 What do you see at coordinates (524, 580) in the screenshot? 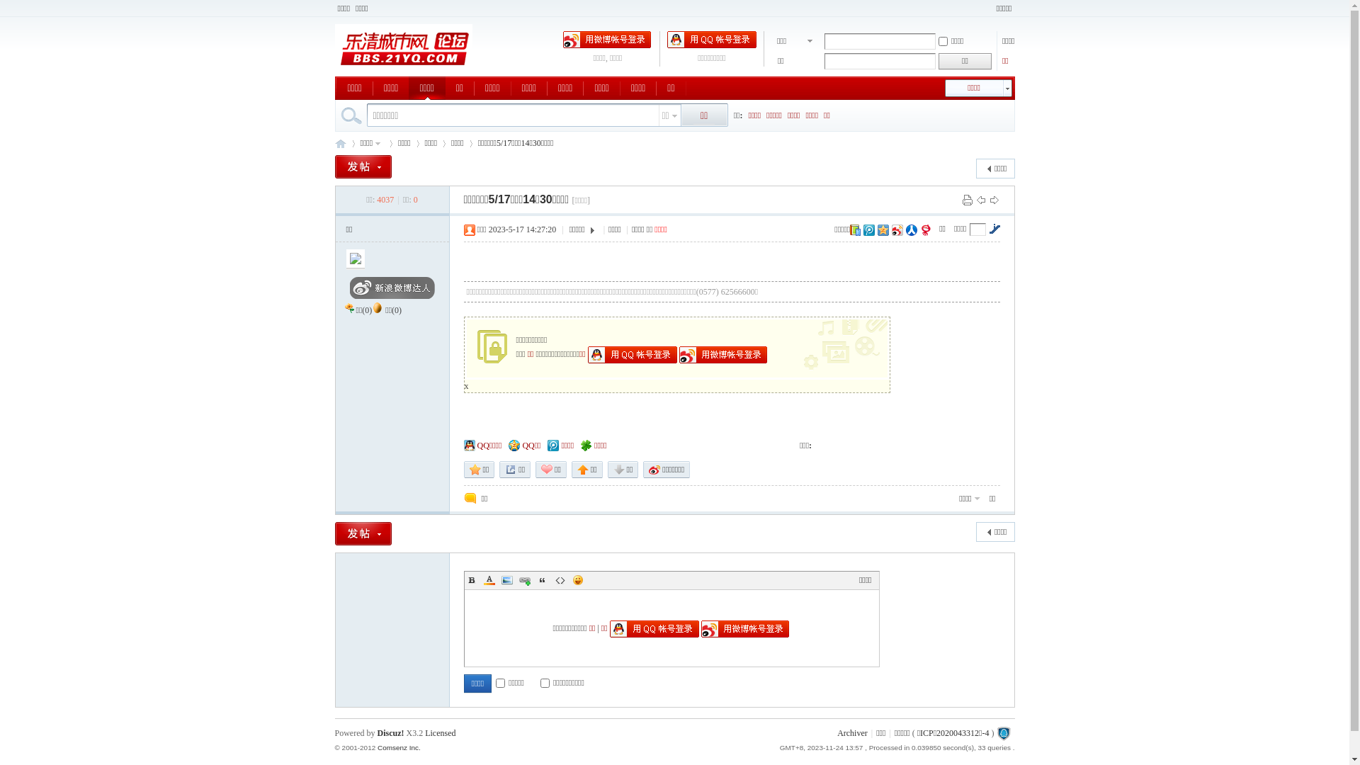
I see `Link` at bounding box center [524, 580].